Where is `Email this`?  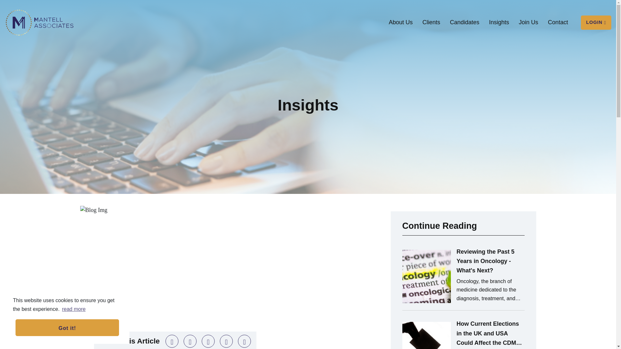 Email this is located at coordinates (226, 341).